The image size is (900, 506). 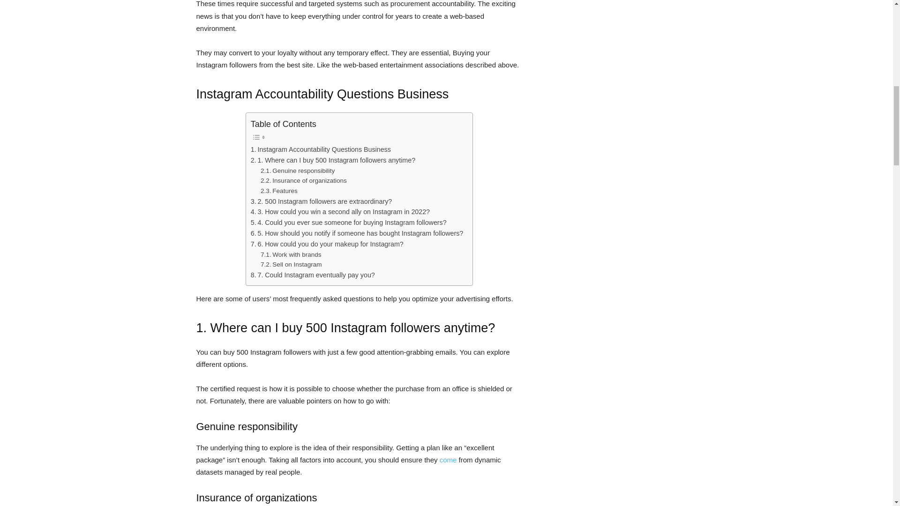 I want to click on Instagram Accountability Questions Business, so click(x=321, y=149).